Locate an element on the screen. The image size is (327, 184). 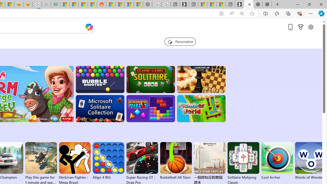
App available. Install Games from Microsoft Start is located at coordinates (221, 14).